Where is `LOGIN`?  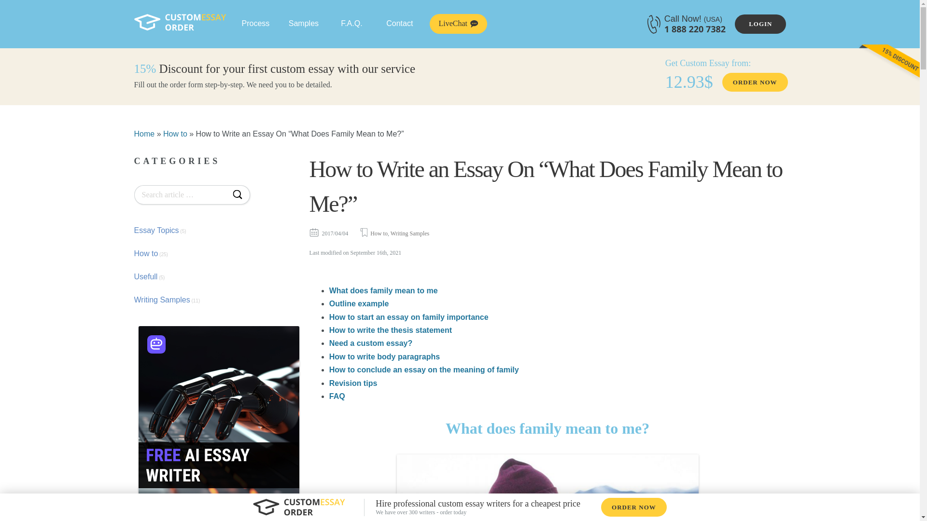
LOGIN is located at coordinates (760, 24).